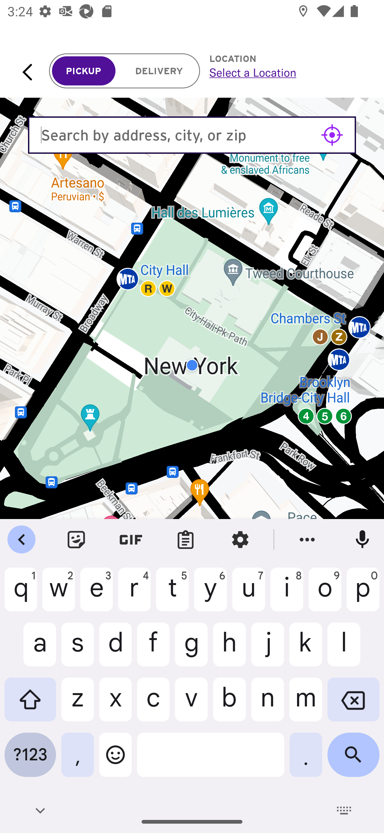 This screenshot has width=384, height=833. Describe the element at coordinates (159, 71) in the screenshot. I see `DELIVERY` at that location.